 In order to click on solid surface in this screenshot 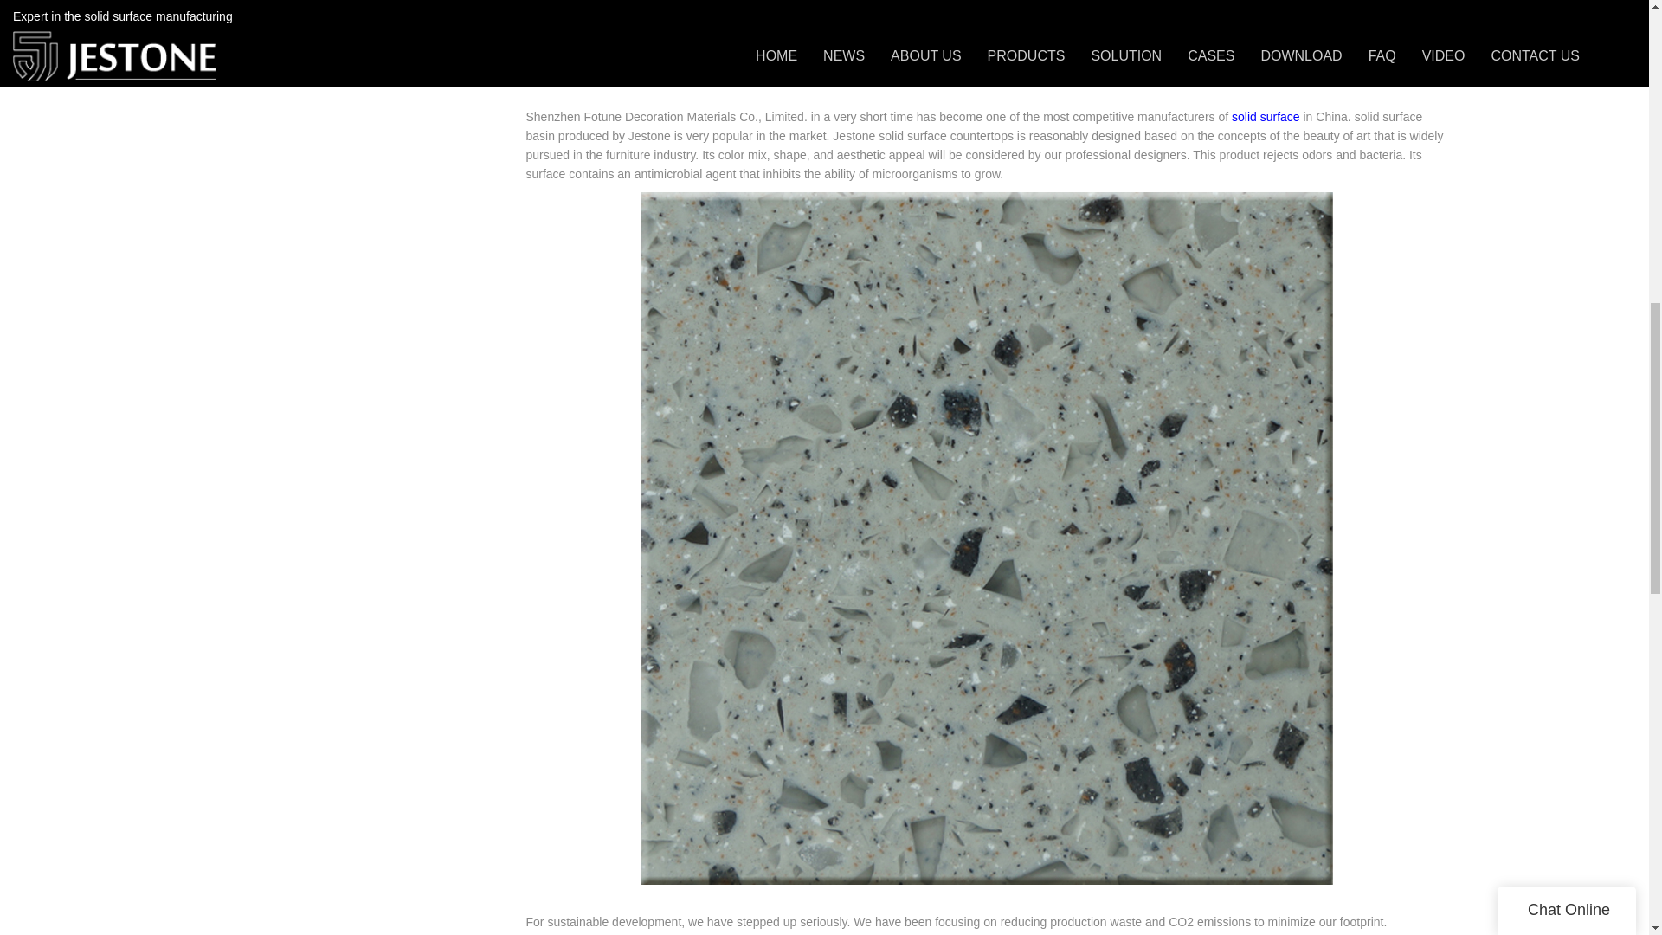, I will do `click(1266, 116)`.